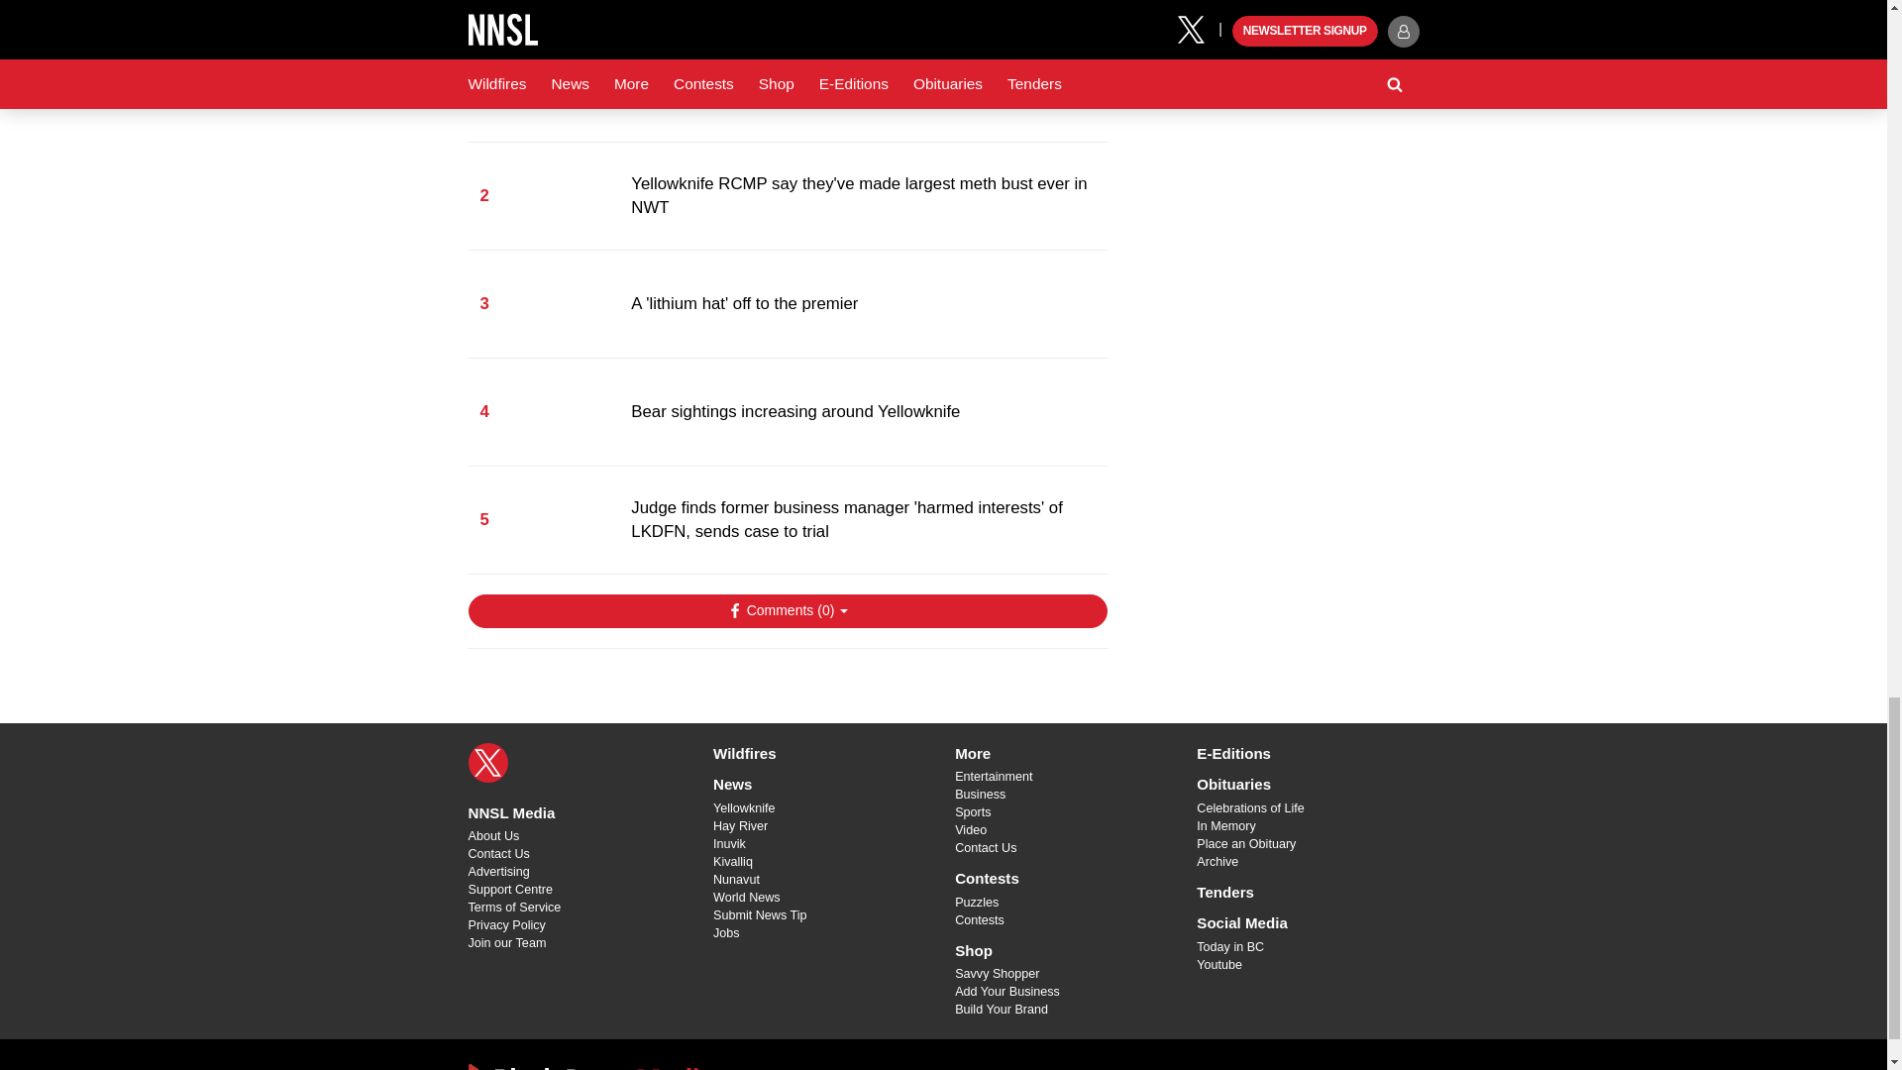  Describe the element at coordinates (487, 762) in the screenshot. I see `X` at that location.